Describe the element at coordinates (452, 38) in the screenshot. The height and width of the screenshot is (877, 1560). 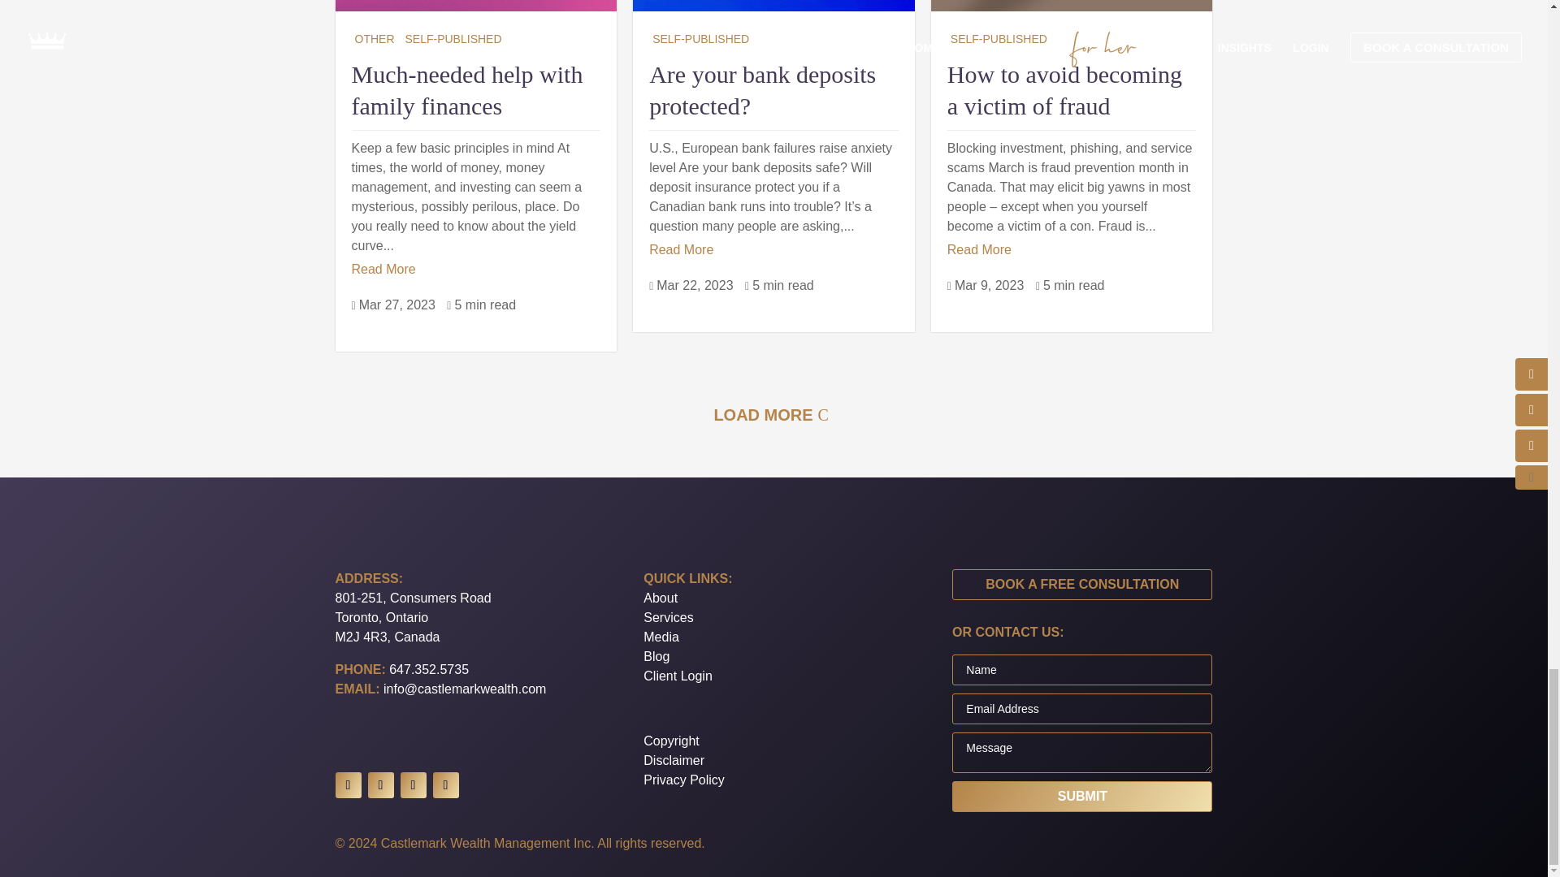
I see `SELF-PUBLISHED` at that location.